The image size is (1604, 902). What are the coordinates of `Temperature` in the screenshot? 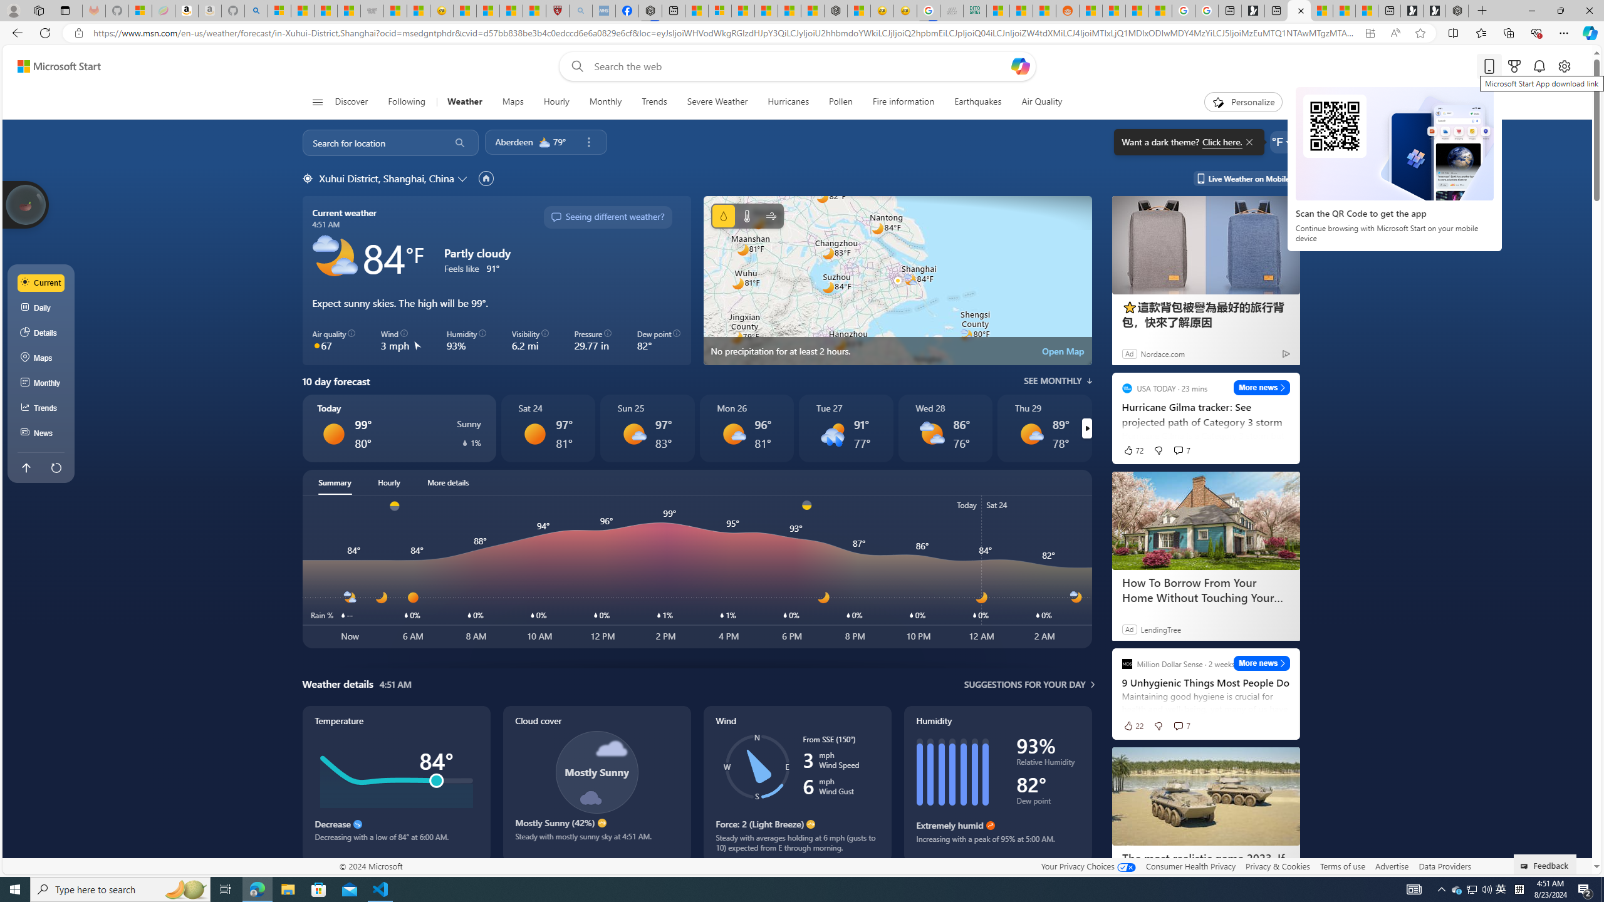 It's located at (396, 784).